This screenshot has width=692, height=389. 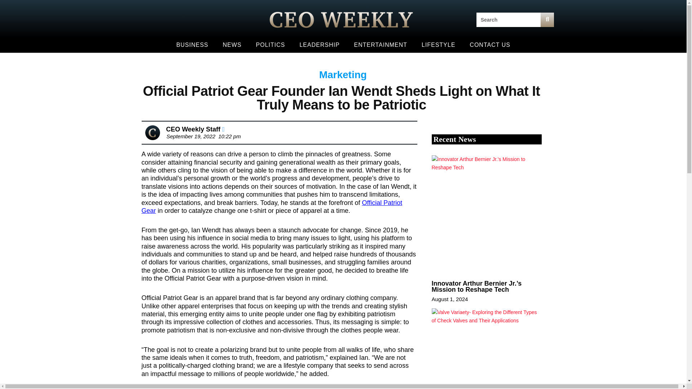 What do you see at coordinates (270, 45) in the screenshot?
I see `POLITICS` at bounding box center [270, 45].